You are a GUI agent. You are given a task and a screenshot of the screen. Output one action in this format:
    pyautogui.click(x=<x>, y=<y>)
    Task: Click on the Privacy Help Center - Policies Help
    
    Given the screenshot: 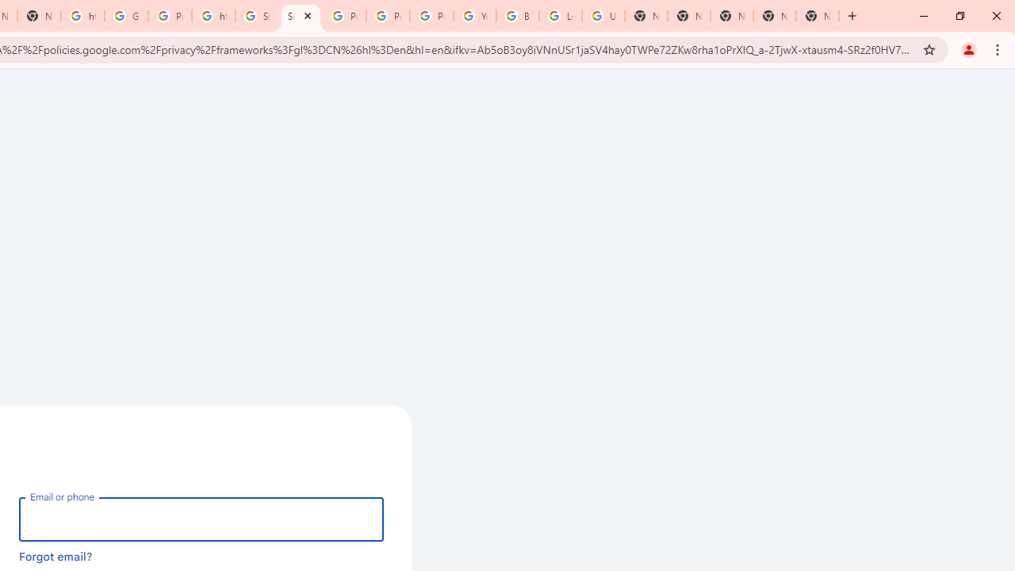 What is the action you would take?
    pyautogui.click(x=389, y=16)
    